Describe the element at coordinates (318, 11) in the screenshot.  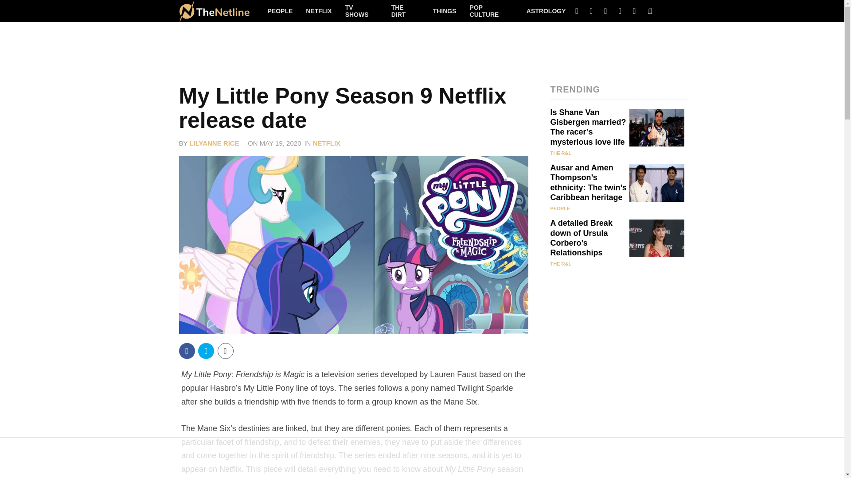
I see `NETFLIX` at that location.